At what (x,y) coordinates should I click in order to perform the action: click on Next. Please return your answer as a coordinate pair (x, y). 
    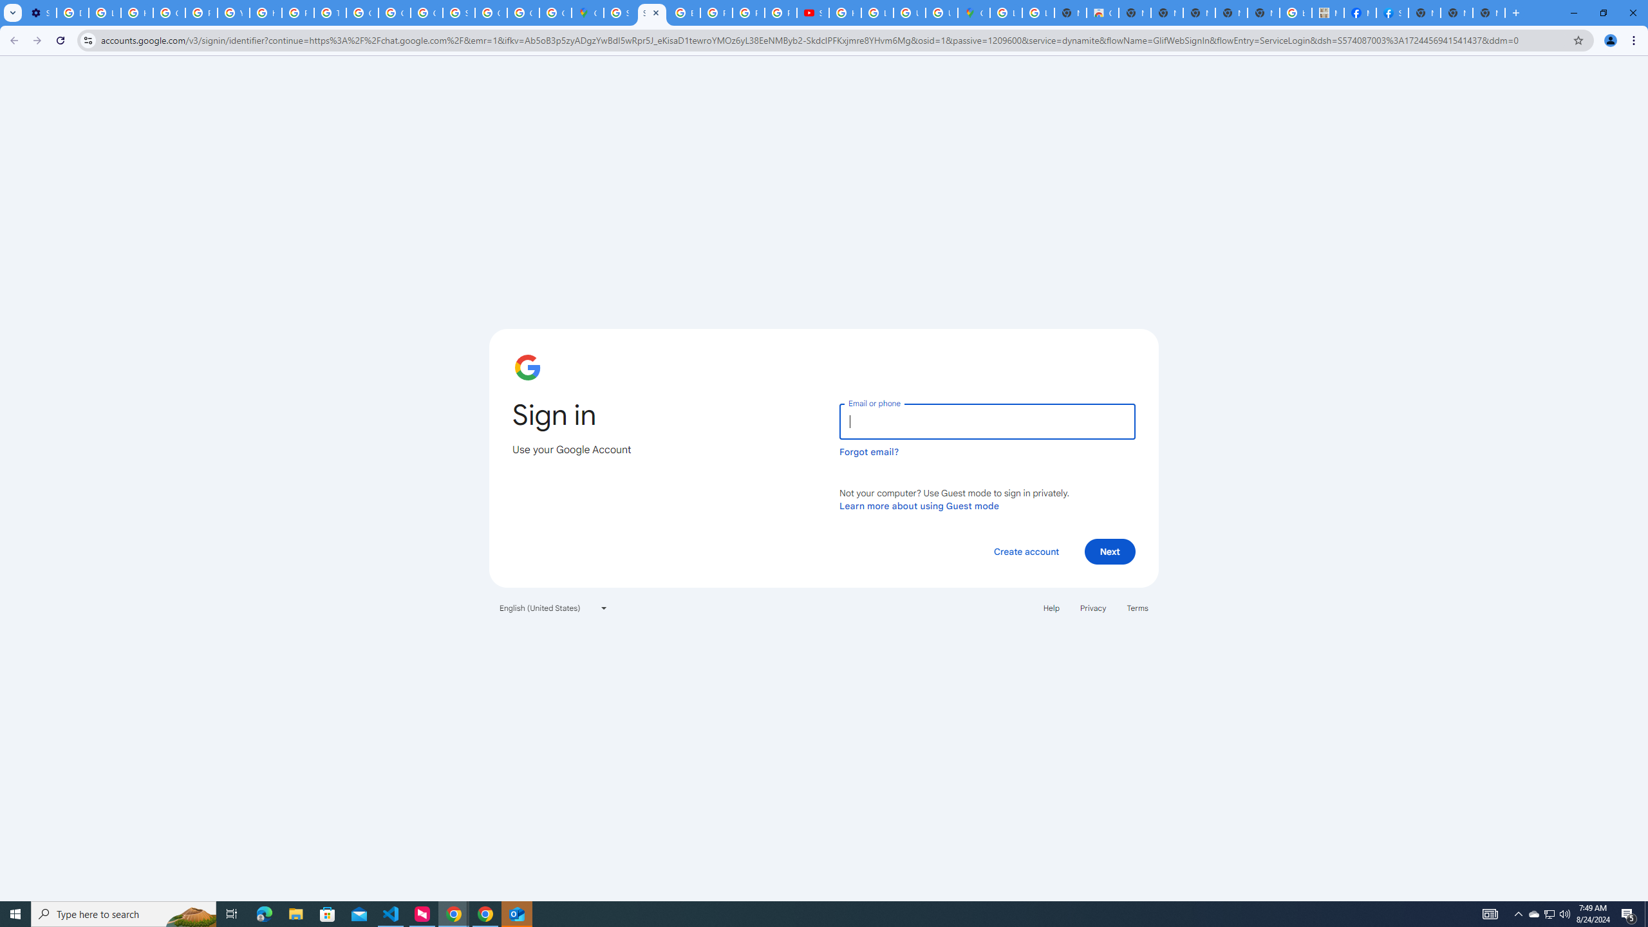
    Looking at the image, I should click on (1110, 551).